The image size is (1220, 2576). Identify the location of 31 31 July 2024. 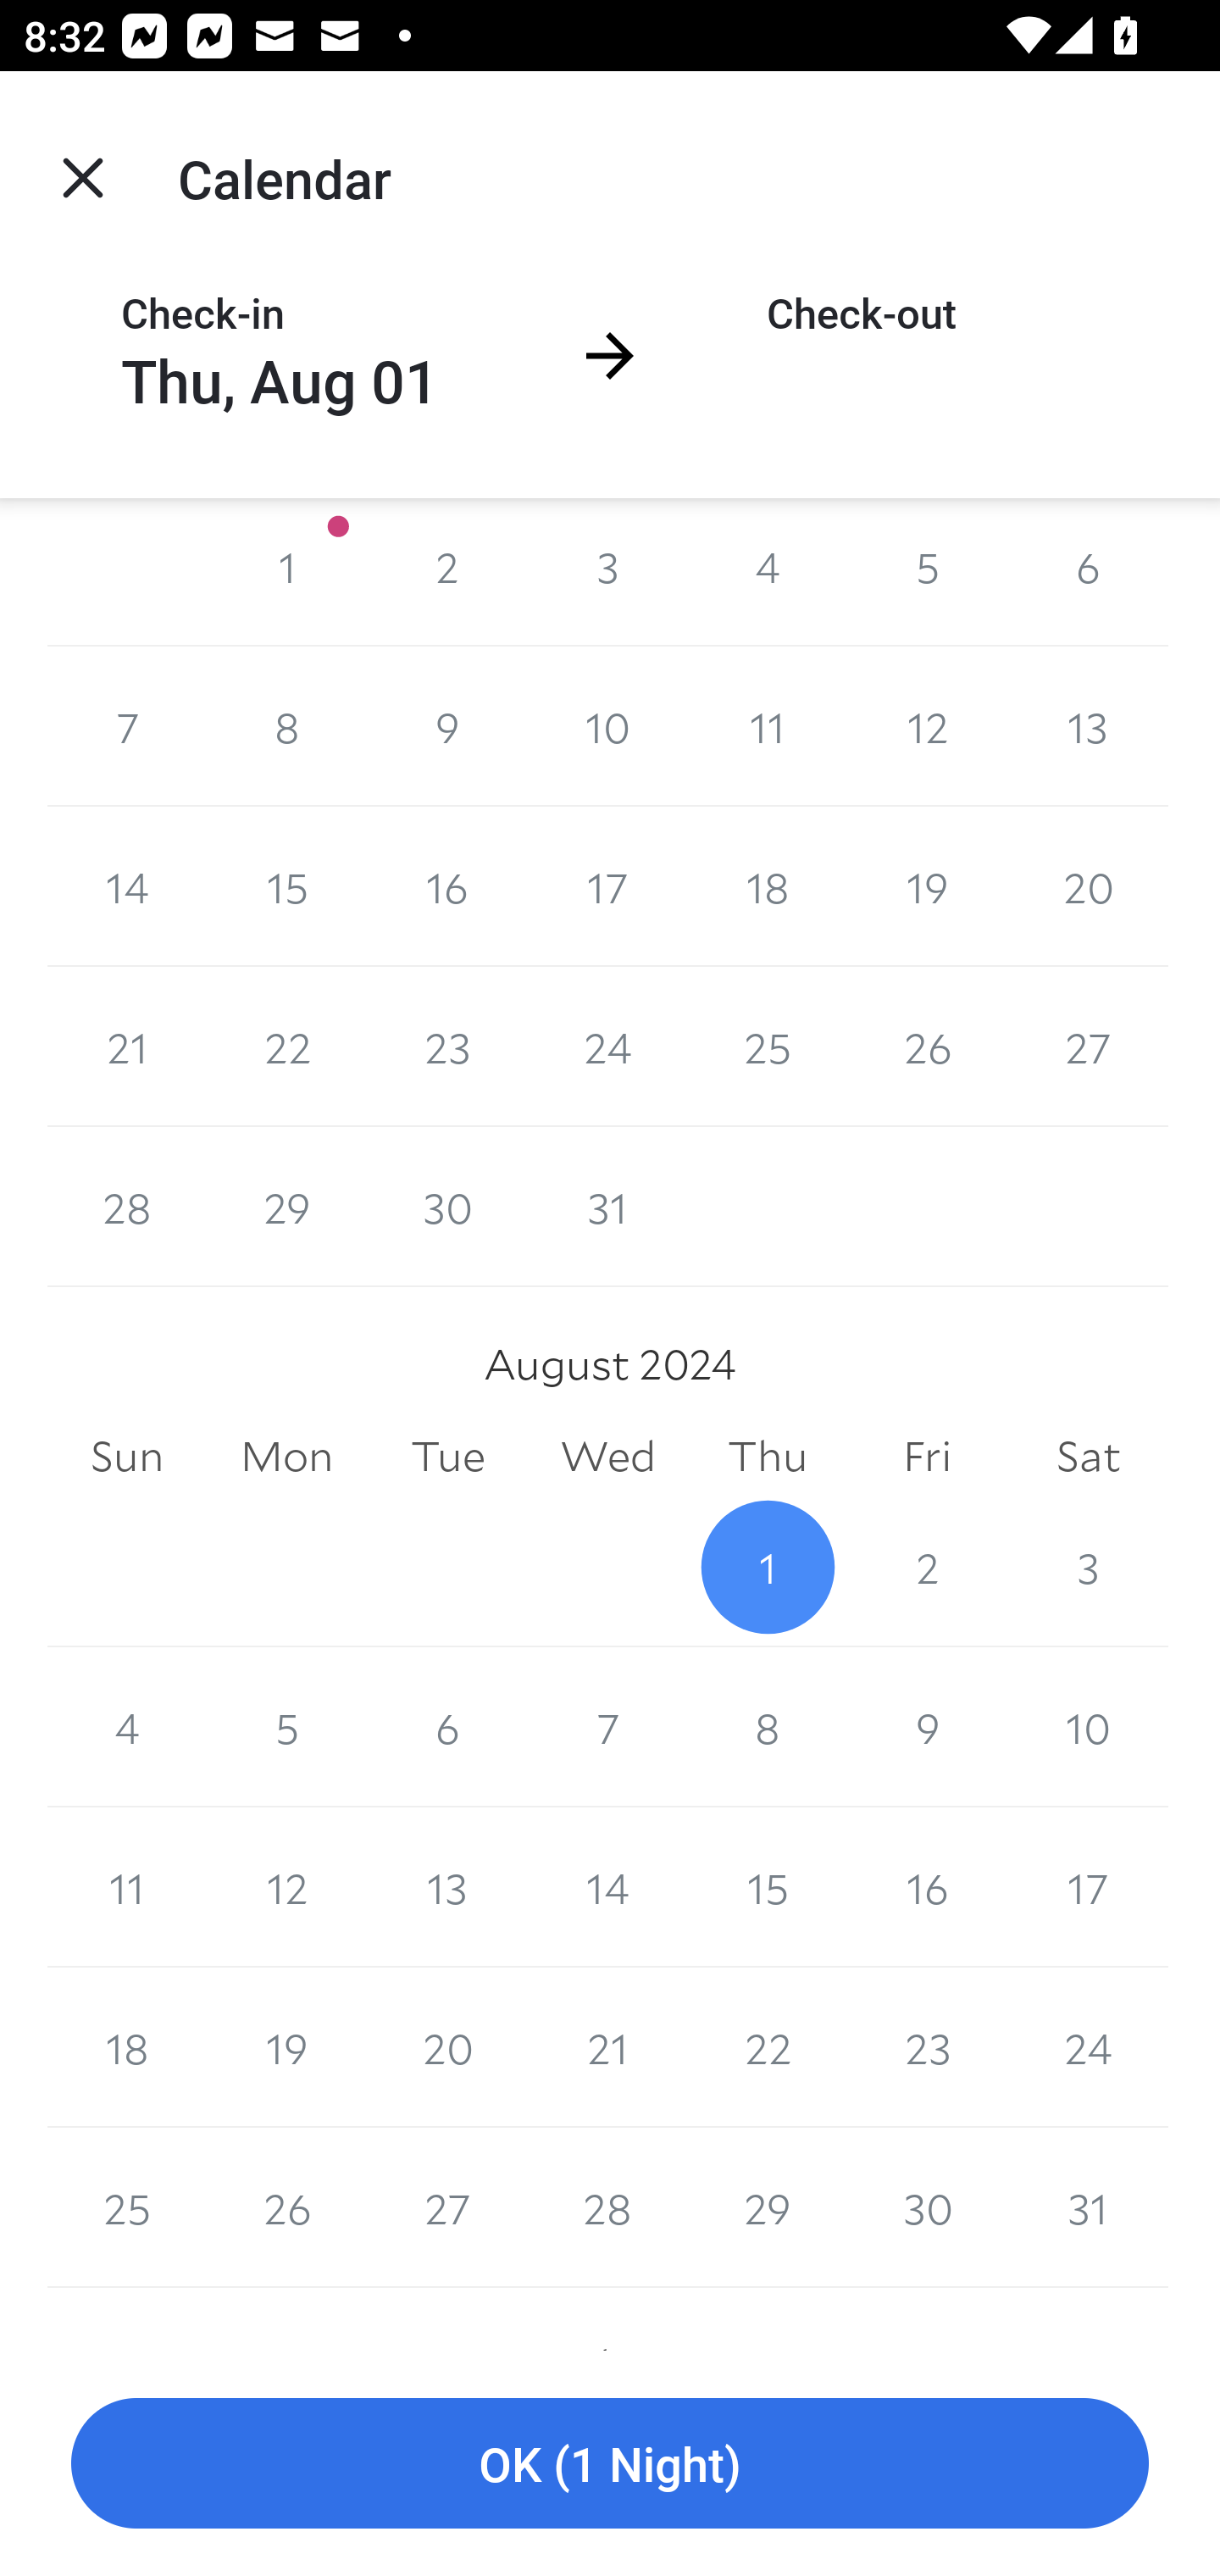
(608, 1208).